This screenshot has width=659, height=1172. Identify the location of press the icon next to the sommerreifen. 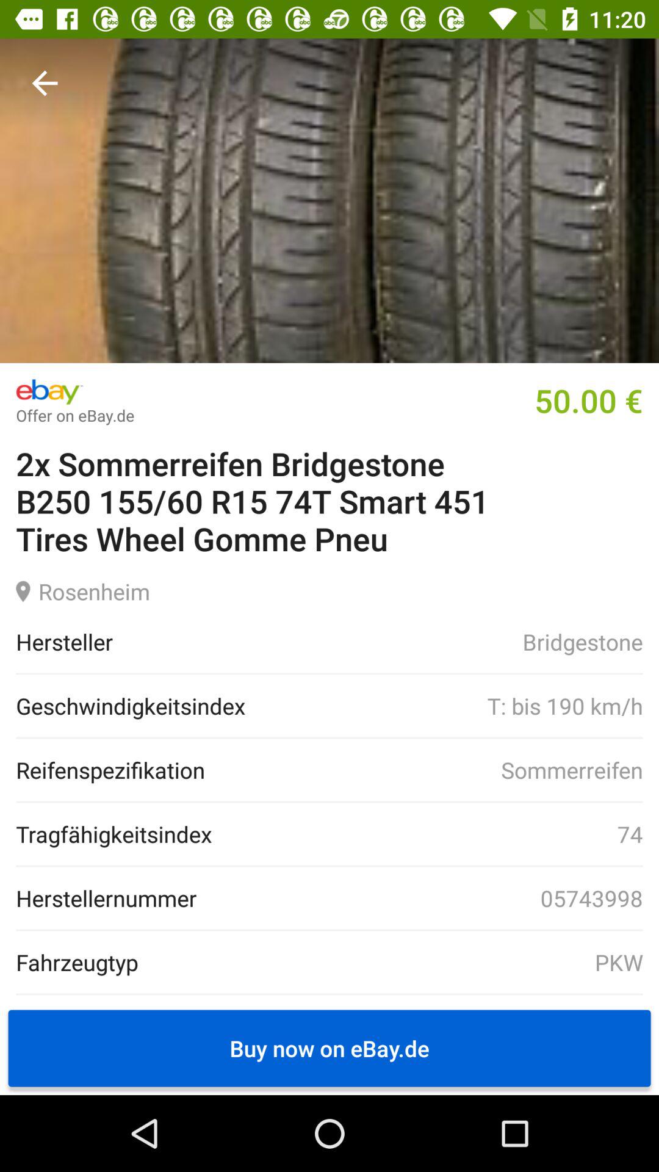
(110, 770).